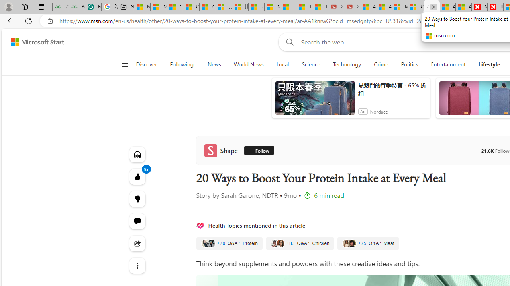 The width and height of the screenshot is (510, 286). I want to click on Best SSL Certificates Provider in India - GeeksforGeeks, so click(76, 7).